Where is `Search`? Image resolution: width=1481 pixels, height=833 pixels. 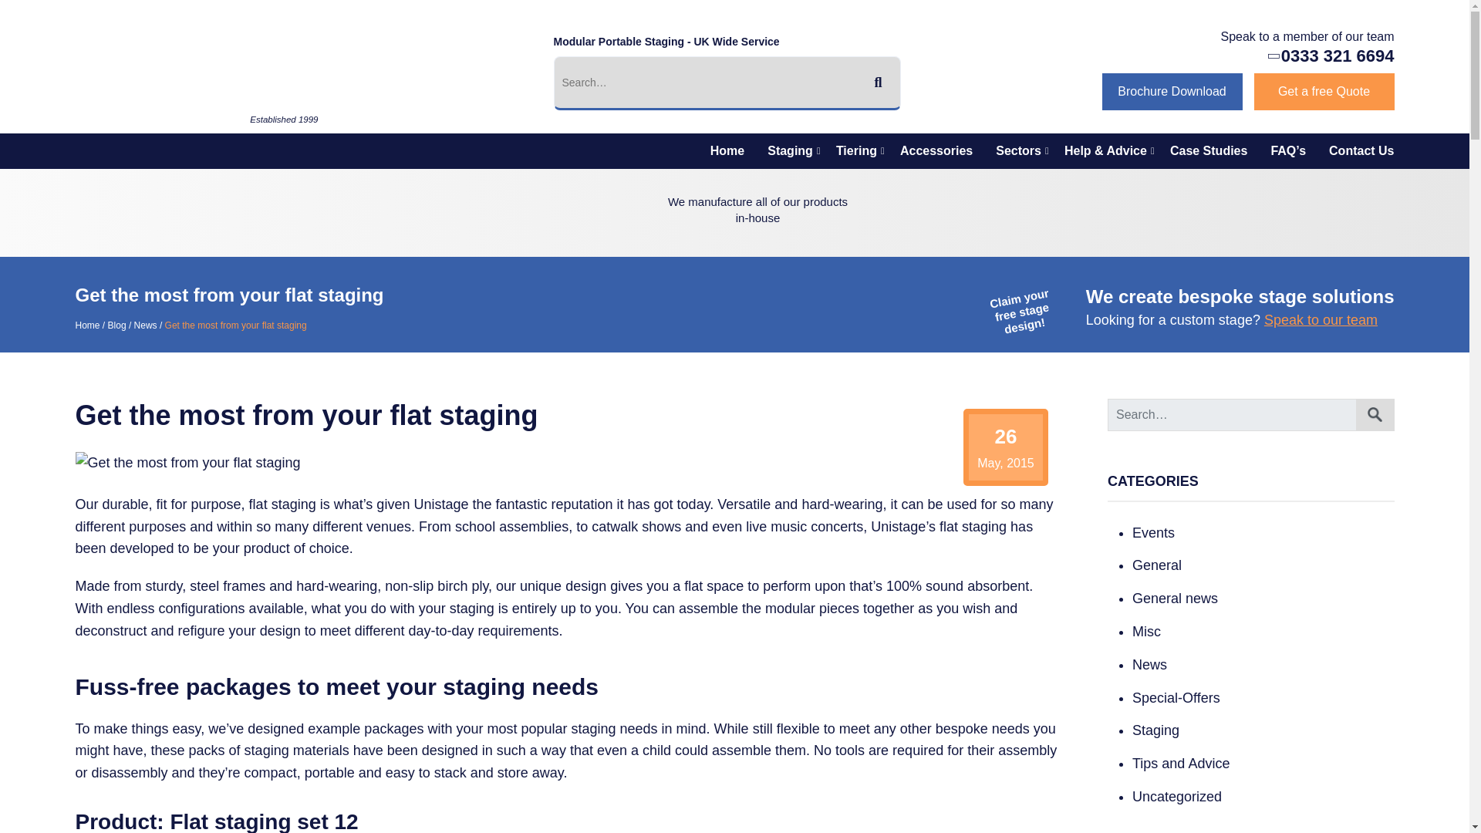 Search is located at coordinates (1375, 415).